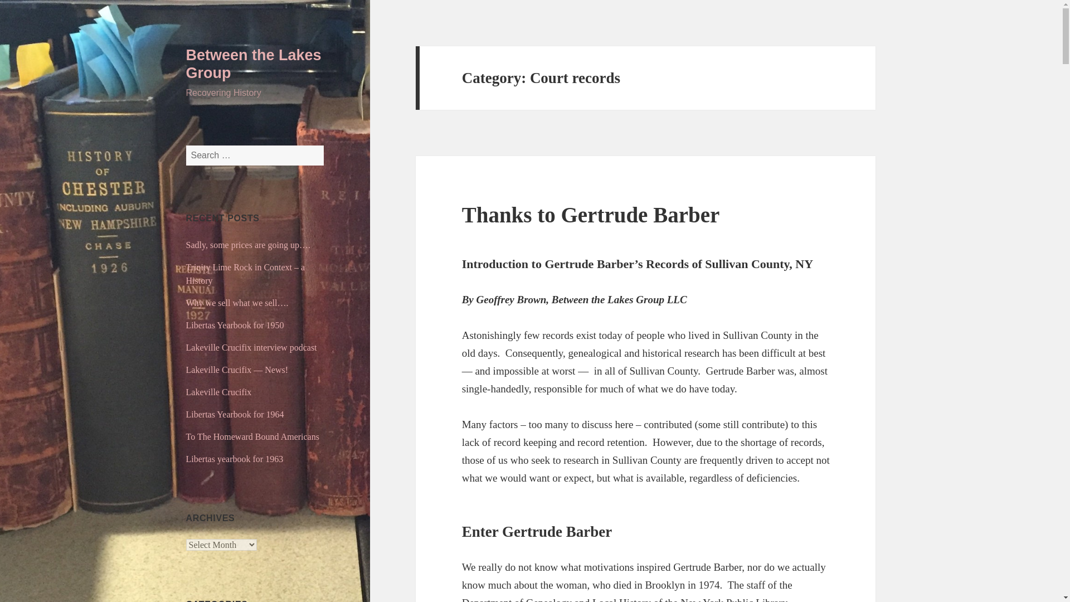 Image resolution: width=1070 pixels, height=602 pixels. What do you see at coordinates (235, 324) in the screenshot?
I see `Libertas Yearbook for 1950` at bounding box center [235, 324].